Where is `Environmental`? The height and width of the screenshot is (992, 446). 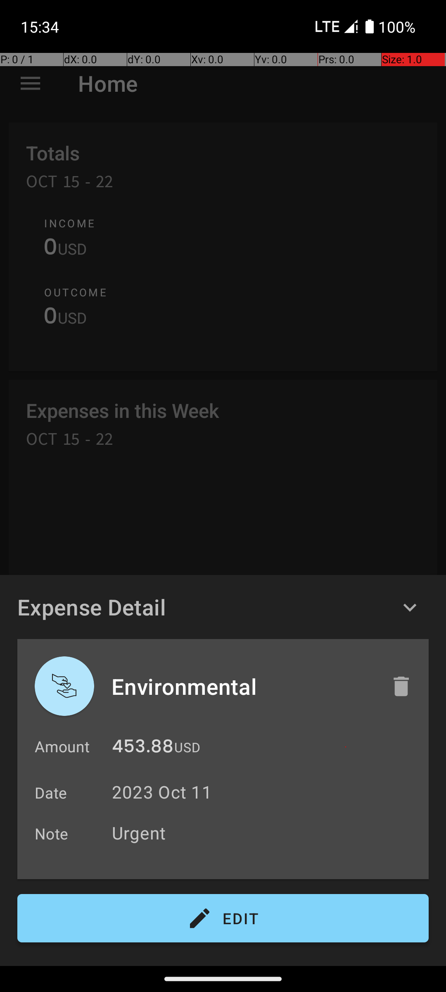
Environmental is located at coordinates (242, 686).